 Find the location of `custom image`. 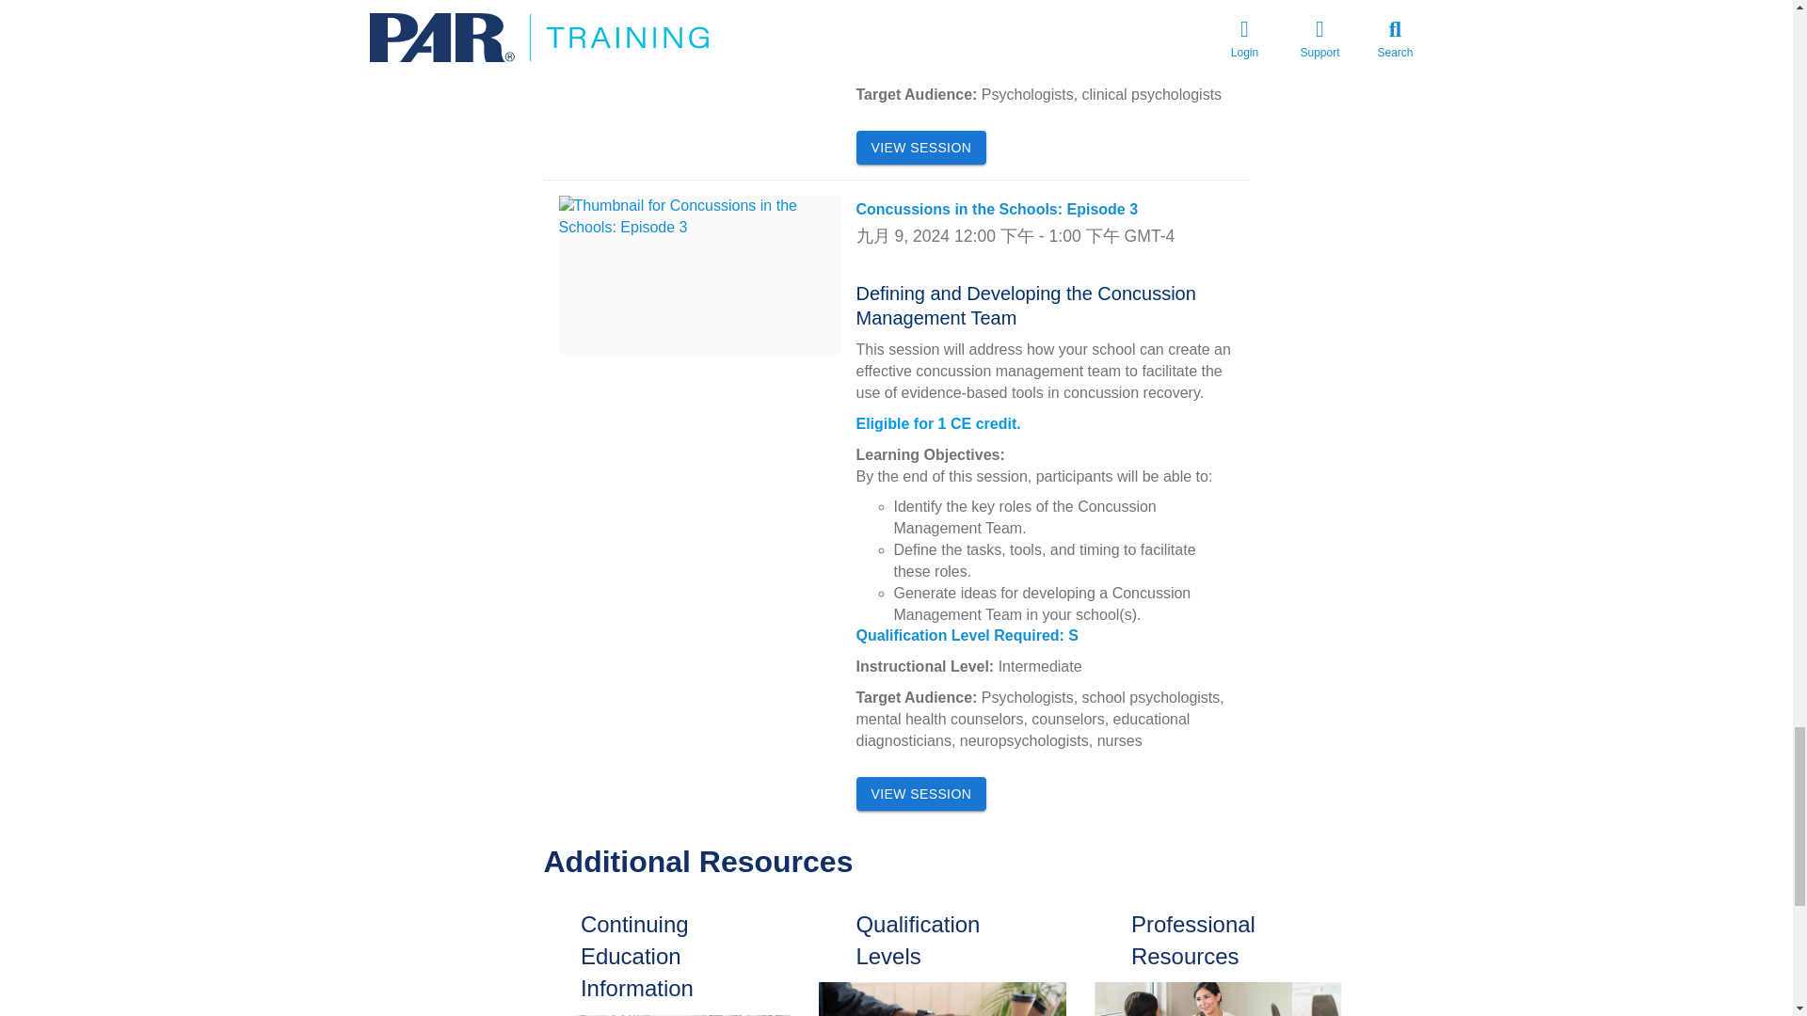

custom image is located at coordinates (1216, 999).